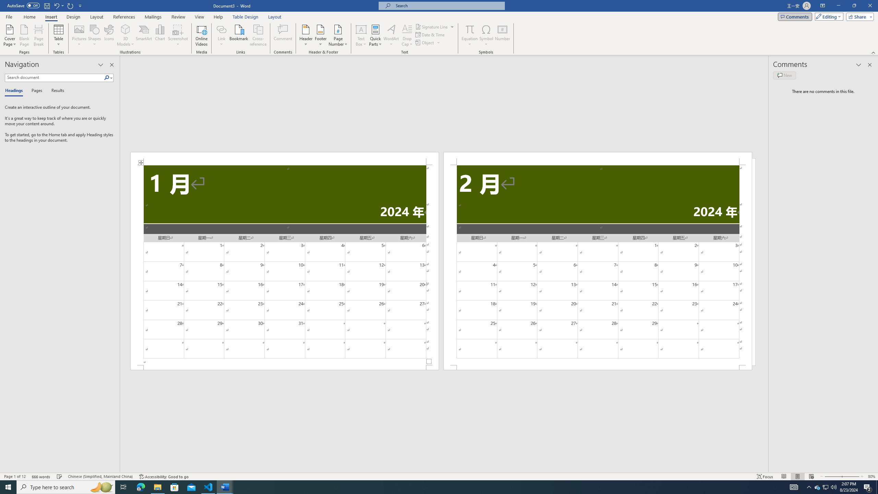 This screenshot has height=494, width=878. What do you see at coordinates (10, 35) in the screenshot?
I see `Cover Page` at bounding box center [10, 35].